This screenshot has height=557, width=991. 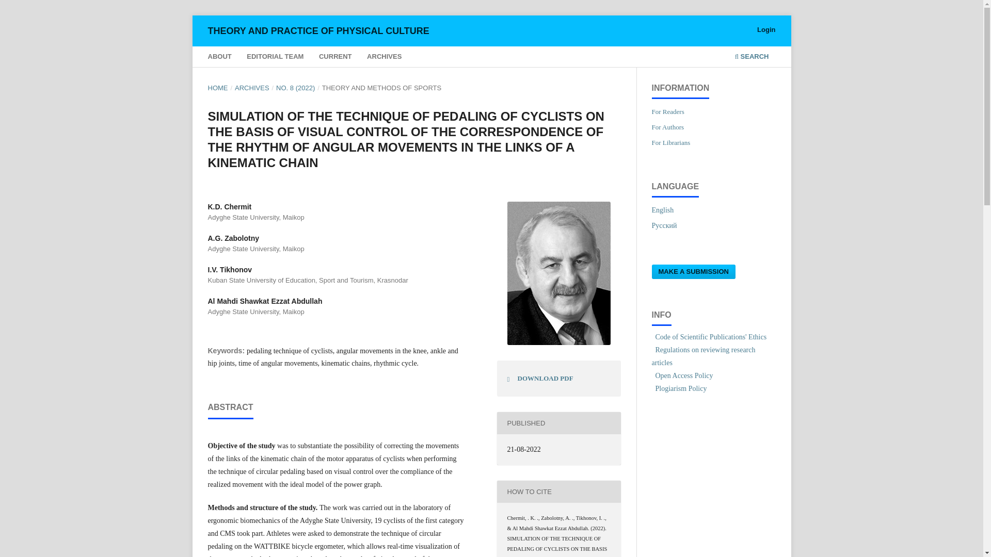 I want to click on DOWNLOAD PDF, so click(x=540, y=379).